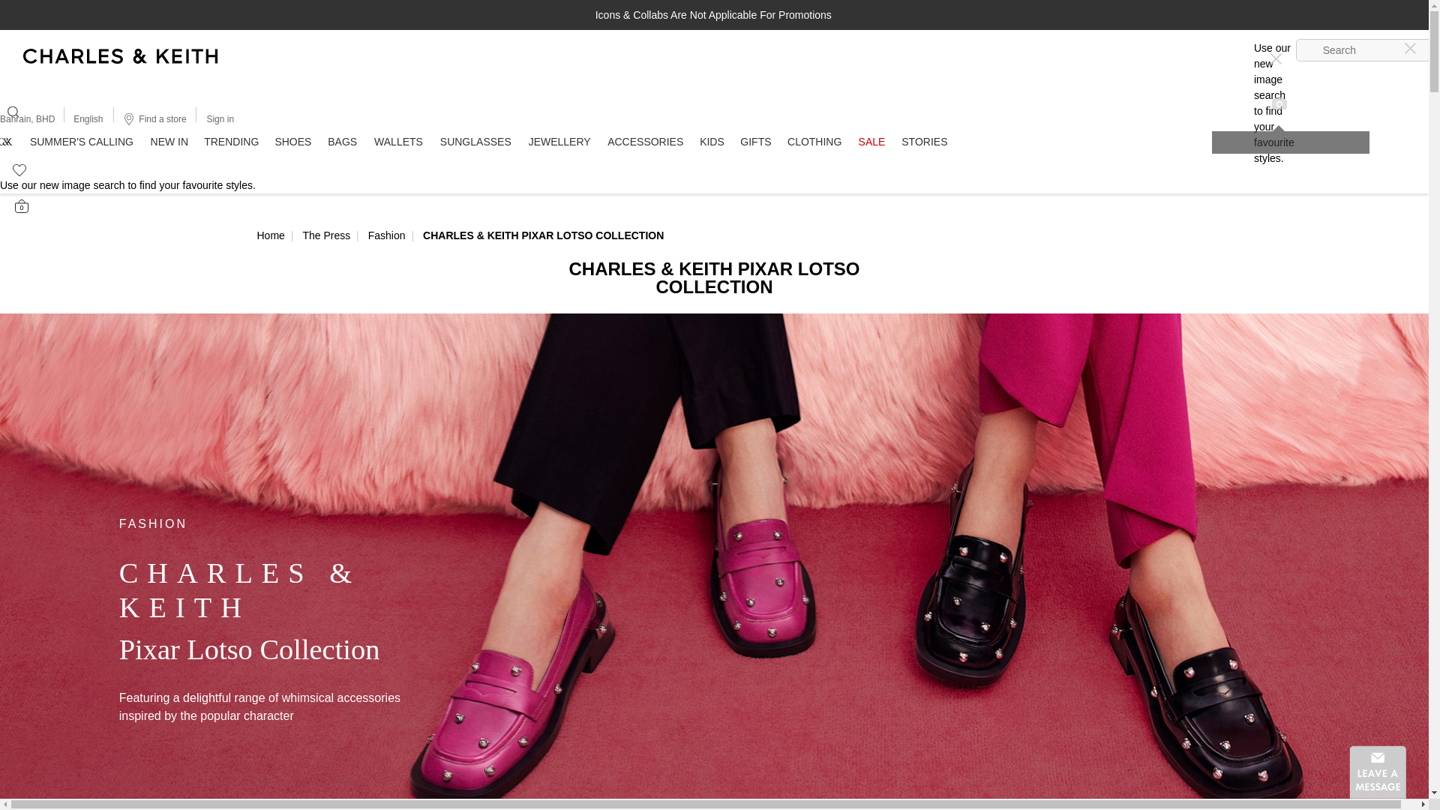 This screenshot has height=810, width=1440. Describe the element at coordinates (559, 142) in the screenshot. I see `JEWELLERY` at that location.